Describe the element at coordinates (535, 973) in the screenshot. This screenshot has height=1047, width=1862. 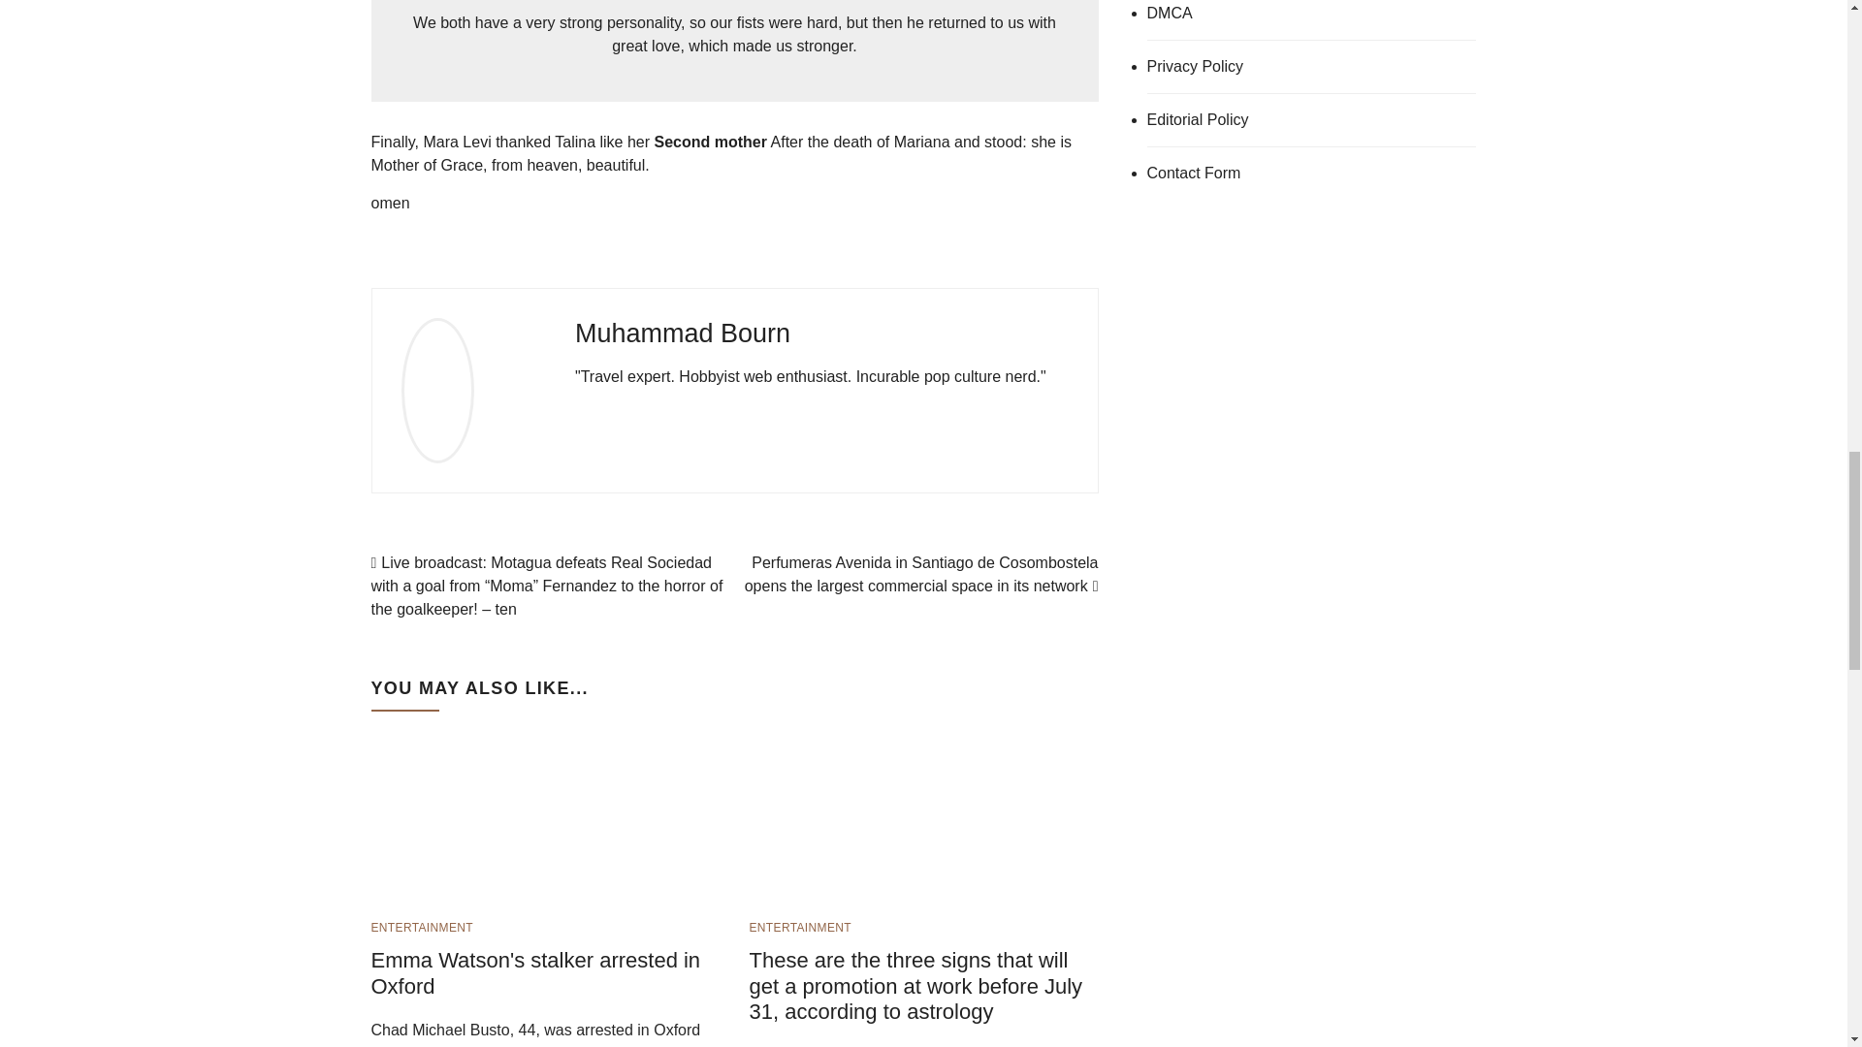
I see `Emma Watson's stalker arrested in Oxford` at that location.